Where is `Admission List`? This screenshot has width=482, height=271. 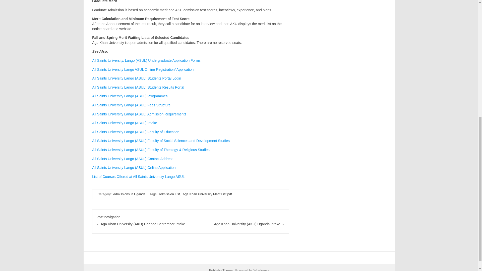 Admission List is located at coordinates (169, 194).